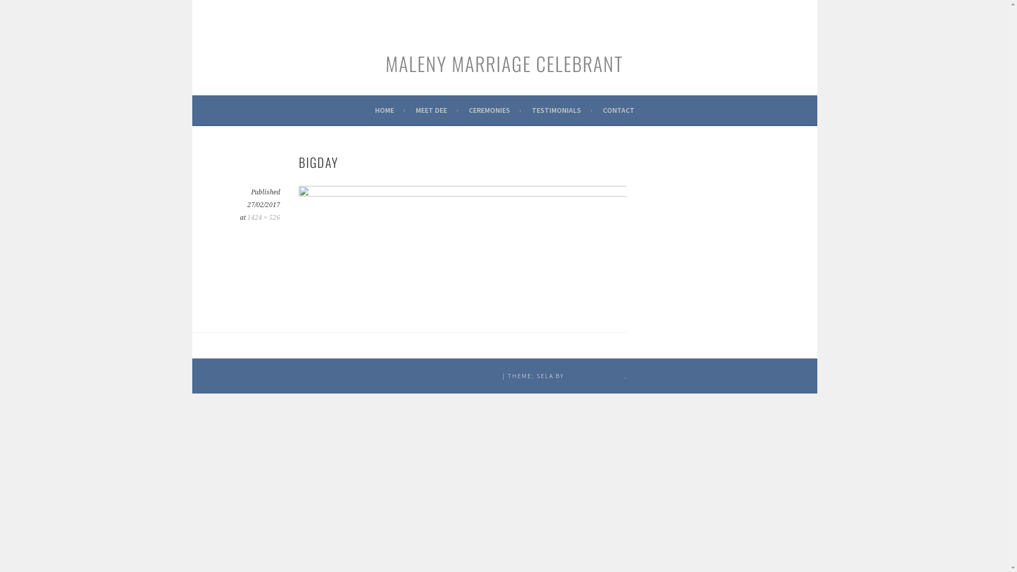  I want to click on HOME, so click(390, 110).